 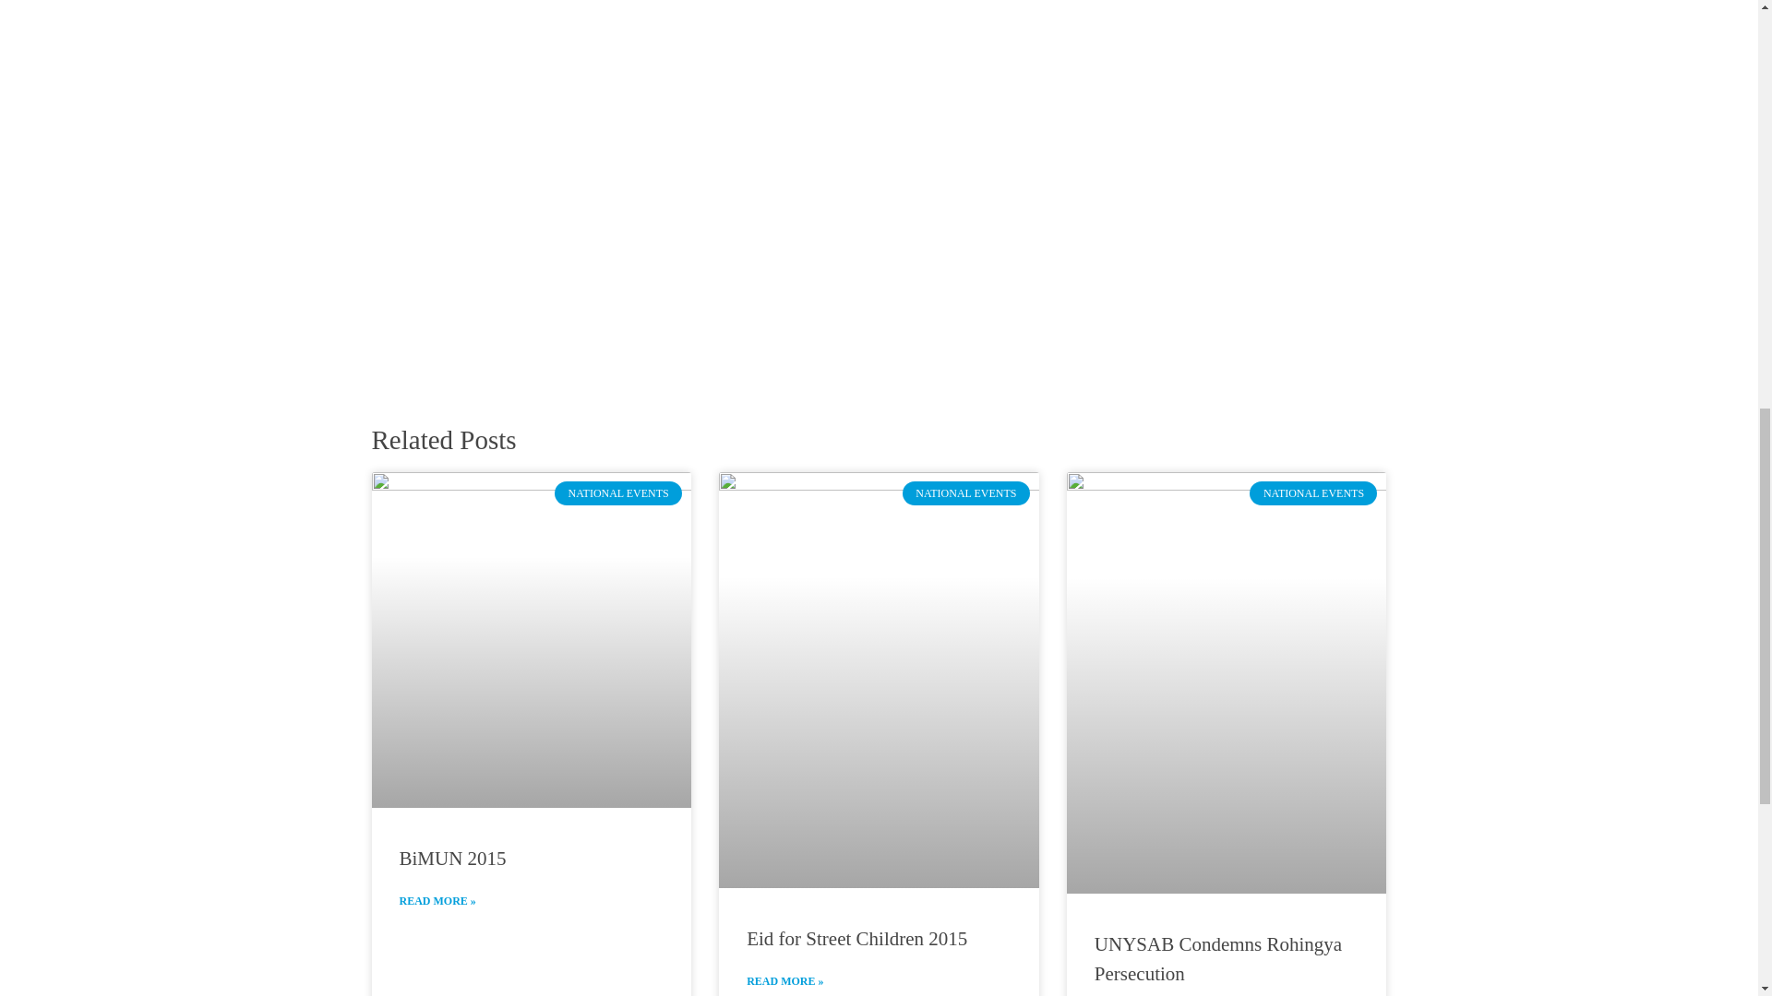 I want to click on UNYSAB Condemns Rohingya Persecution, so click(x=1218, y=959).